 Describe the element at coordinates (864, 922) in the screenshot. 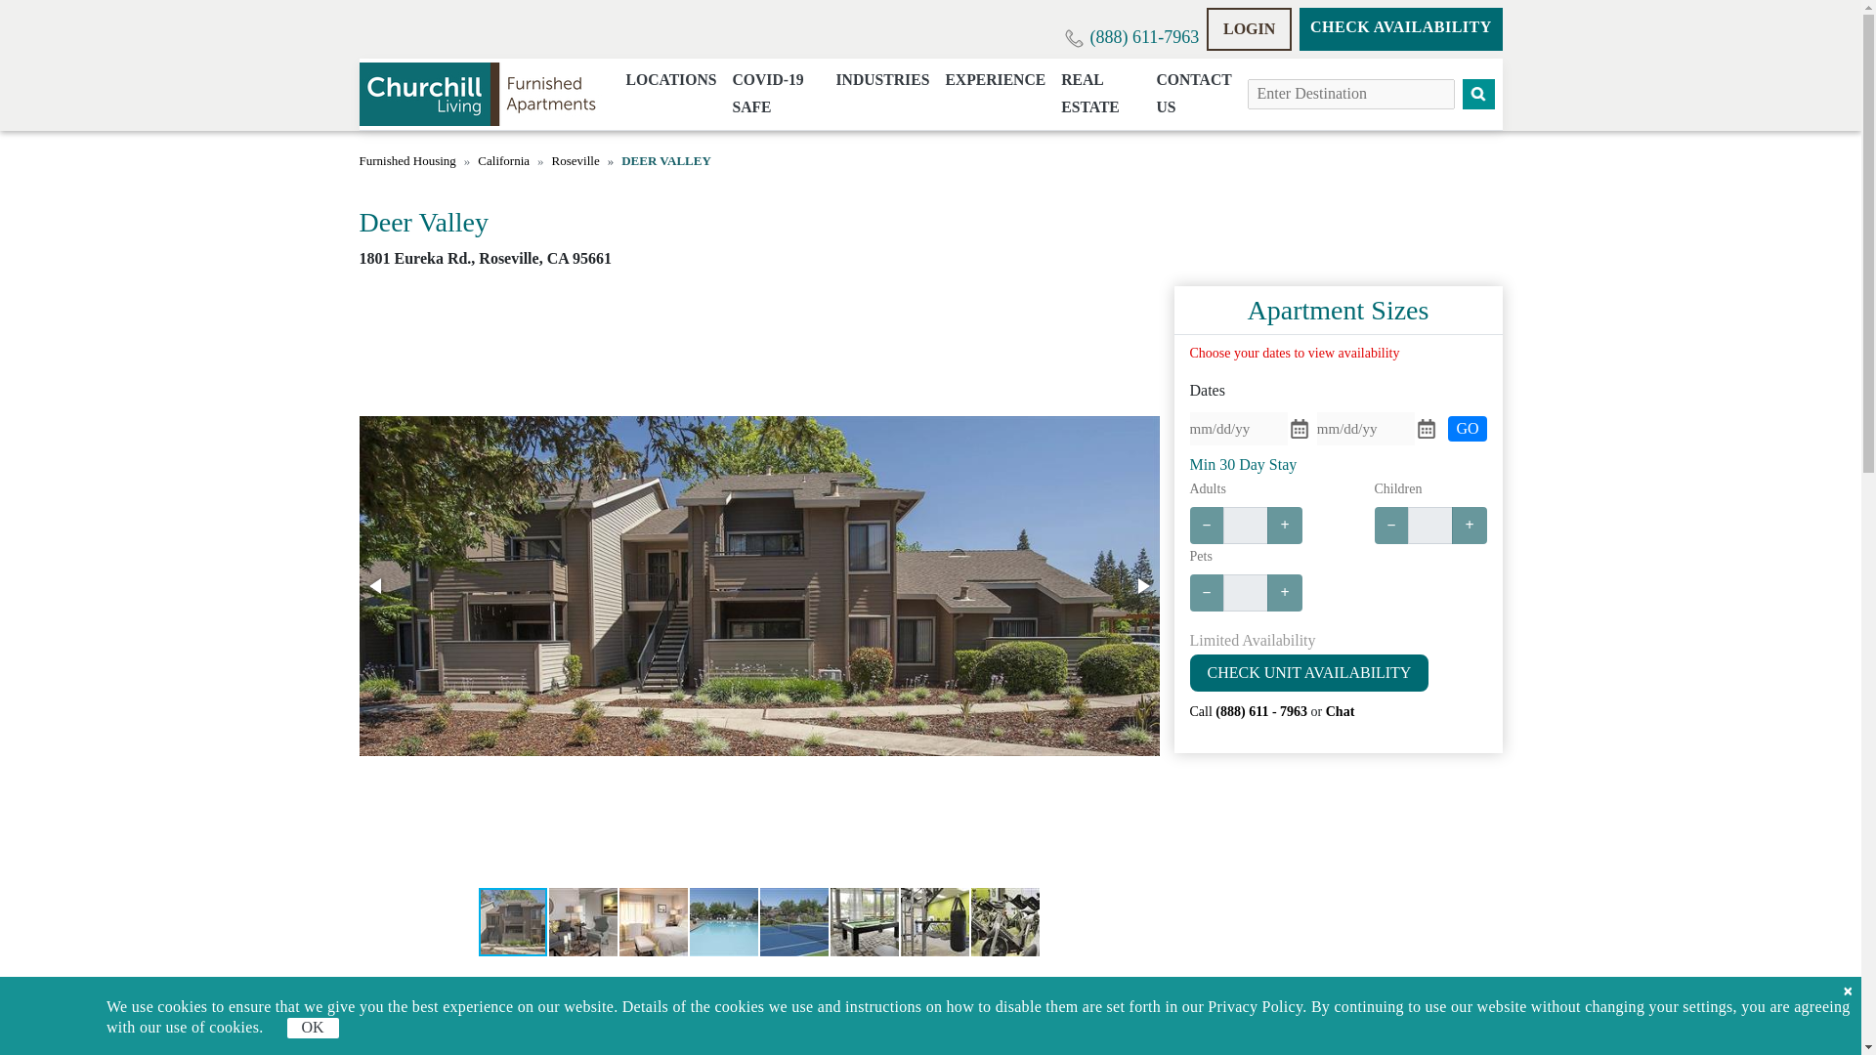

I see `Image of Deer Valley` at that location.